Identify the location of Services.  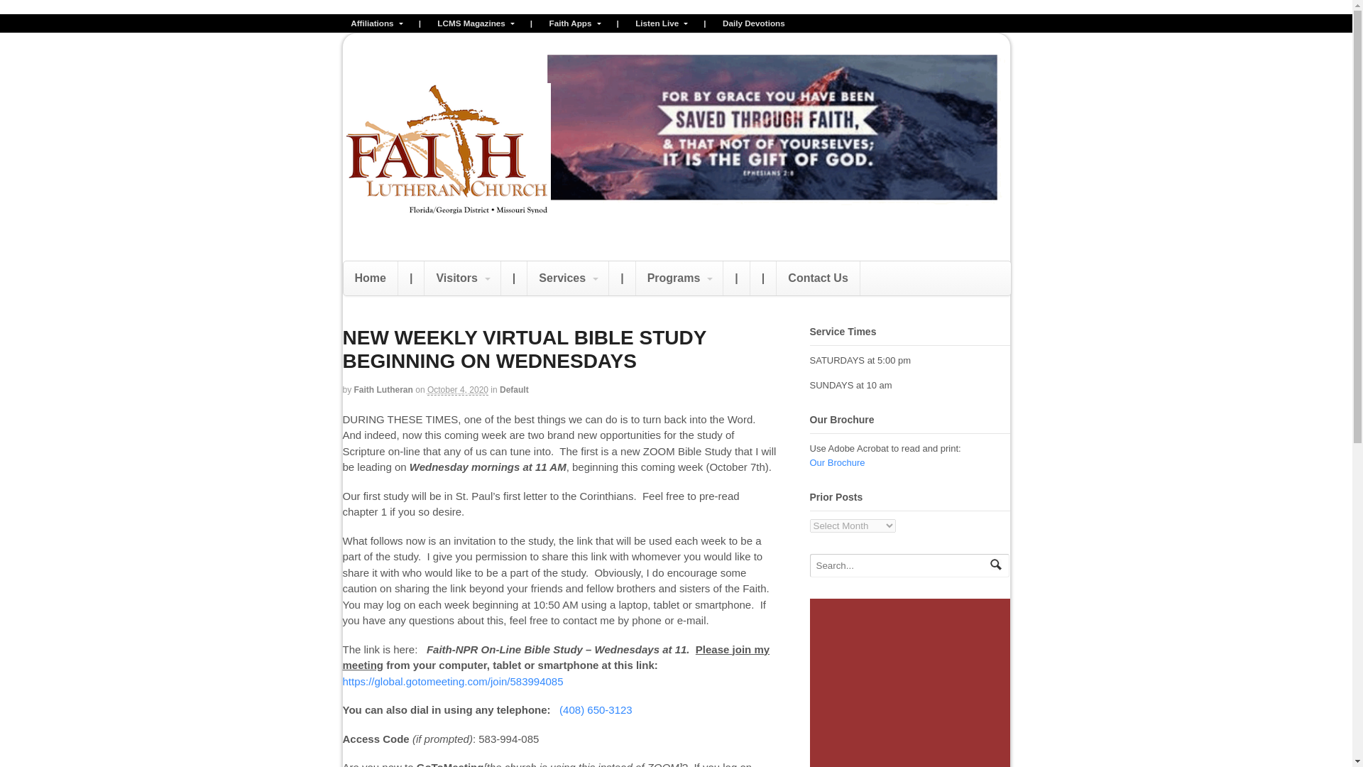
(568, 278).